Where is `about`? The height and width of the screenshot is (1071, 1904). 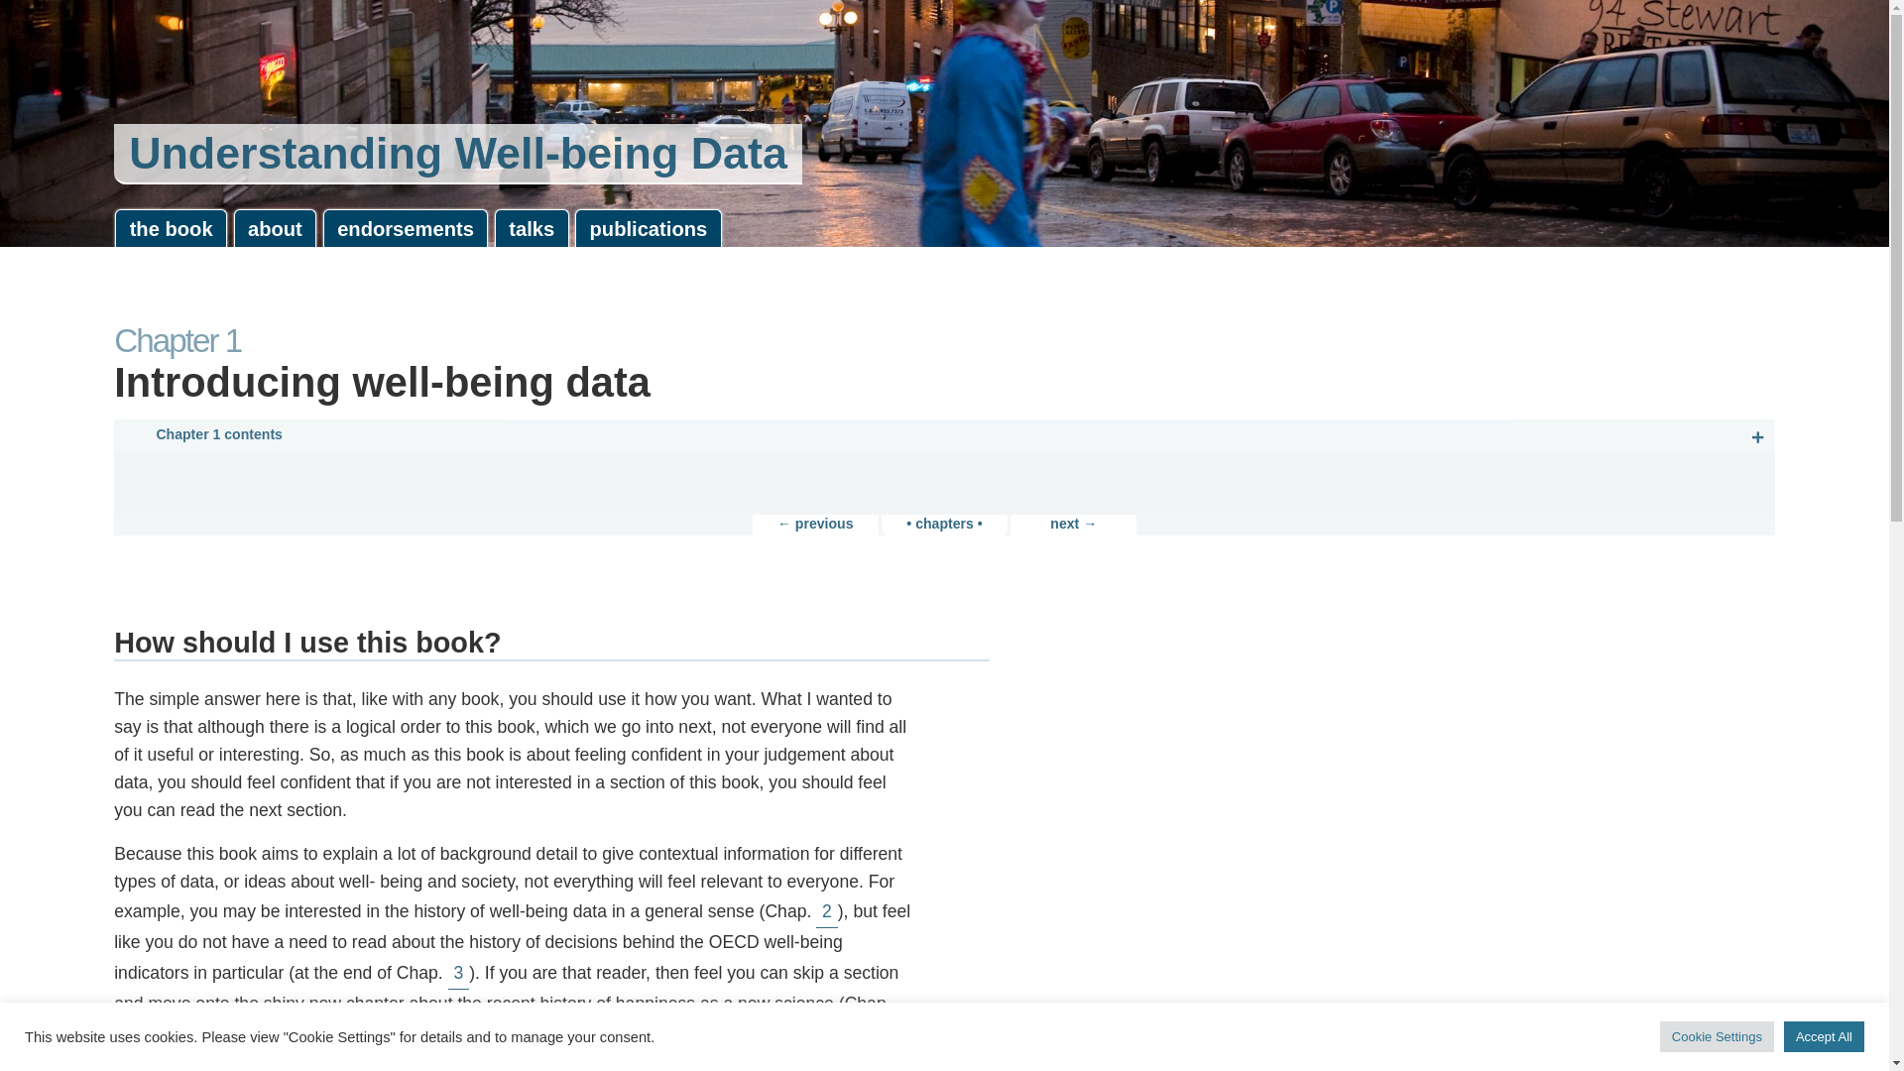
about is located at coordinates (276, 228).